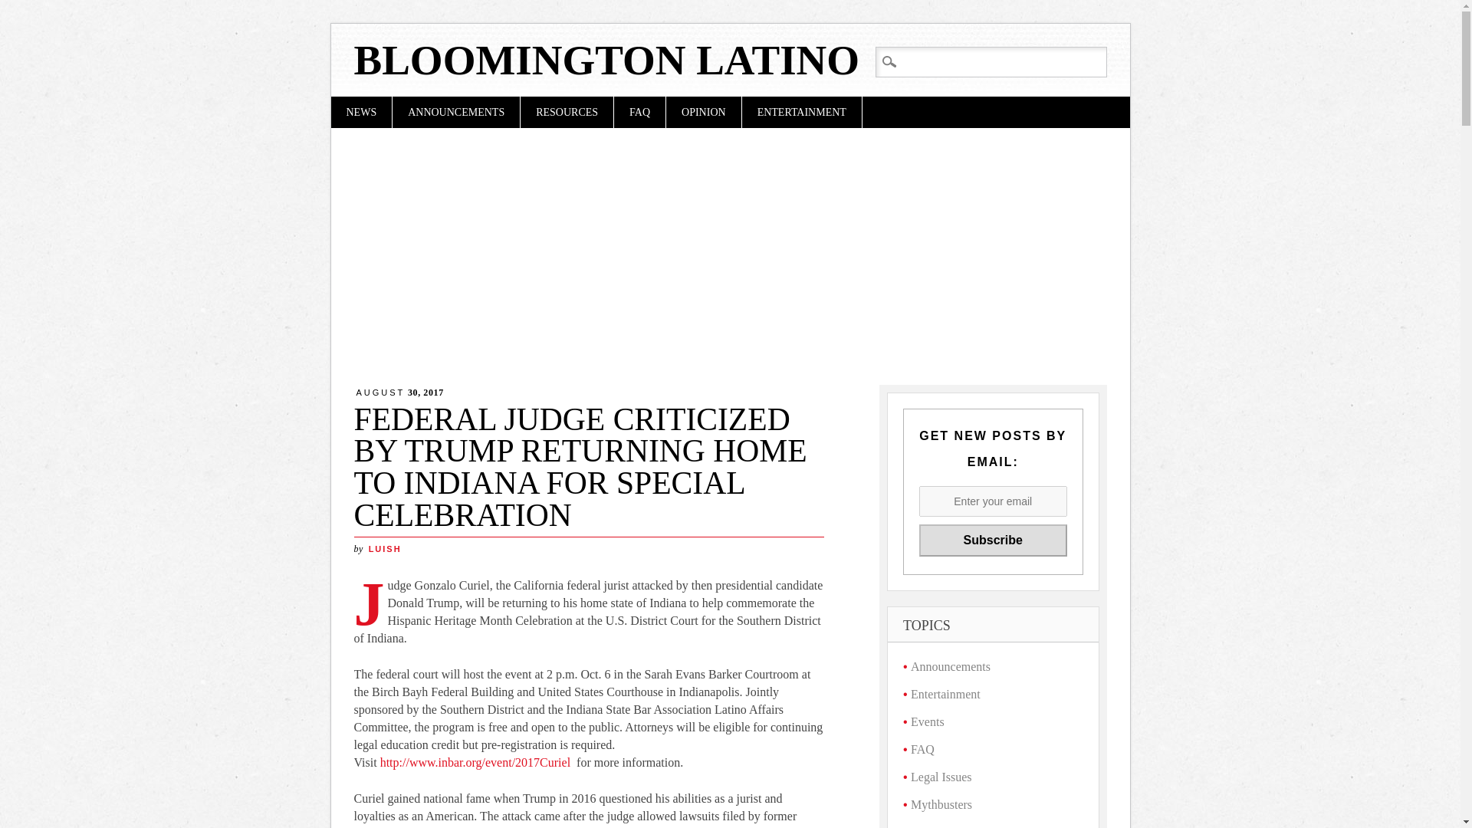 Image resolution: width=1472 pixels, height=828 pixels. Describe the element at coordinates (400, 393) in the screenshot. I see `7:24 pm` at that location.